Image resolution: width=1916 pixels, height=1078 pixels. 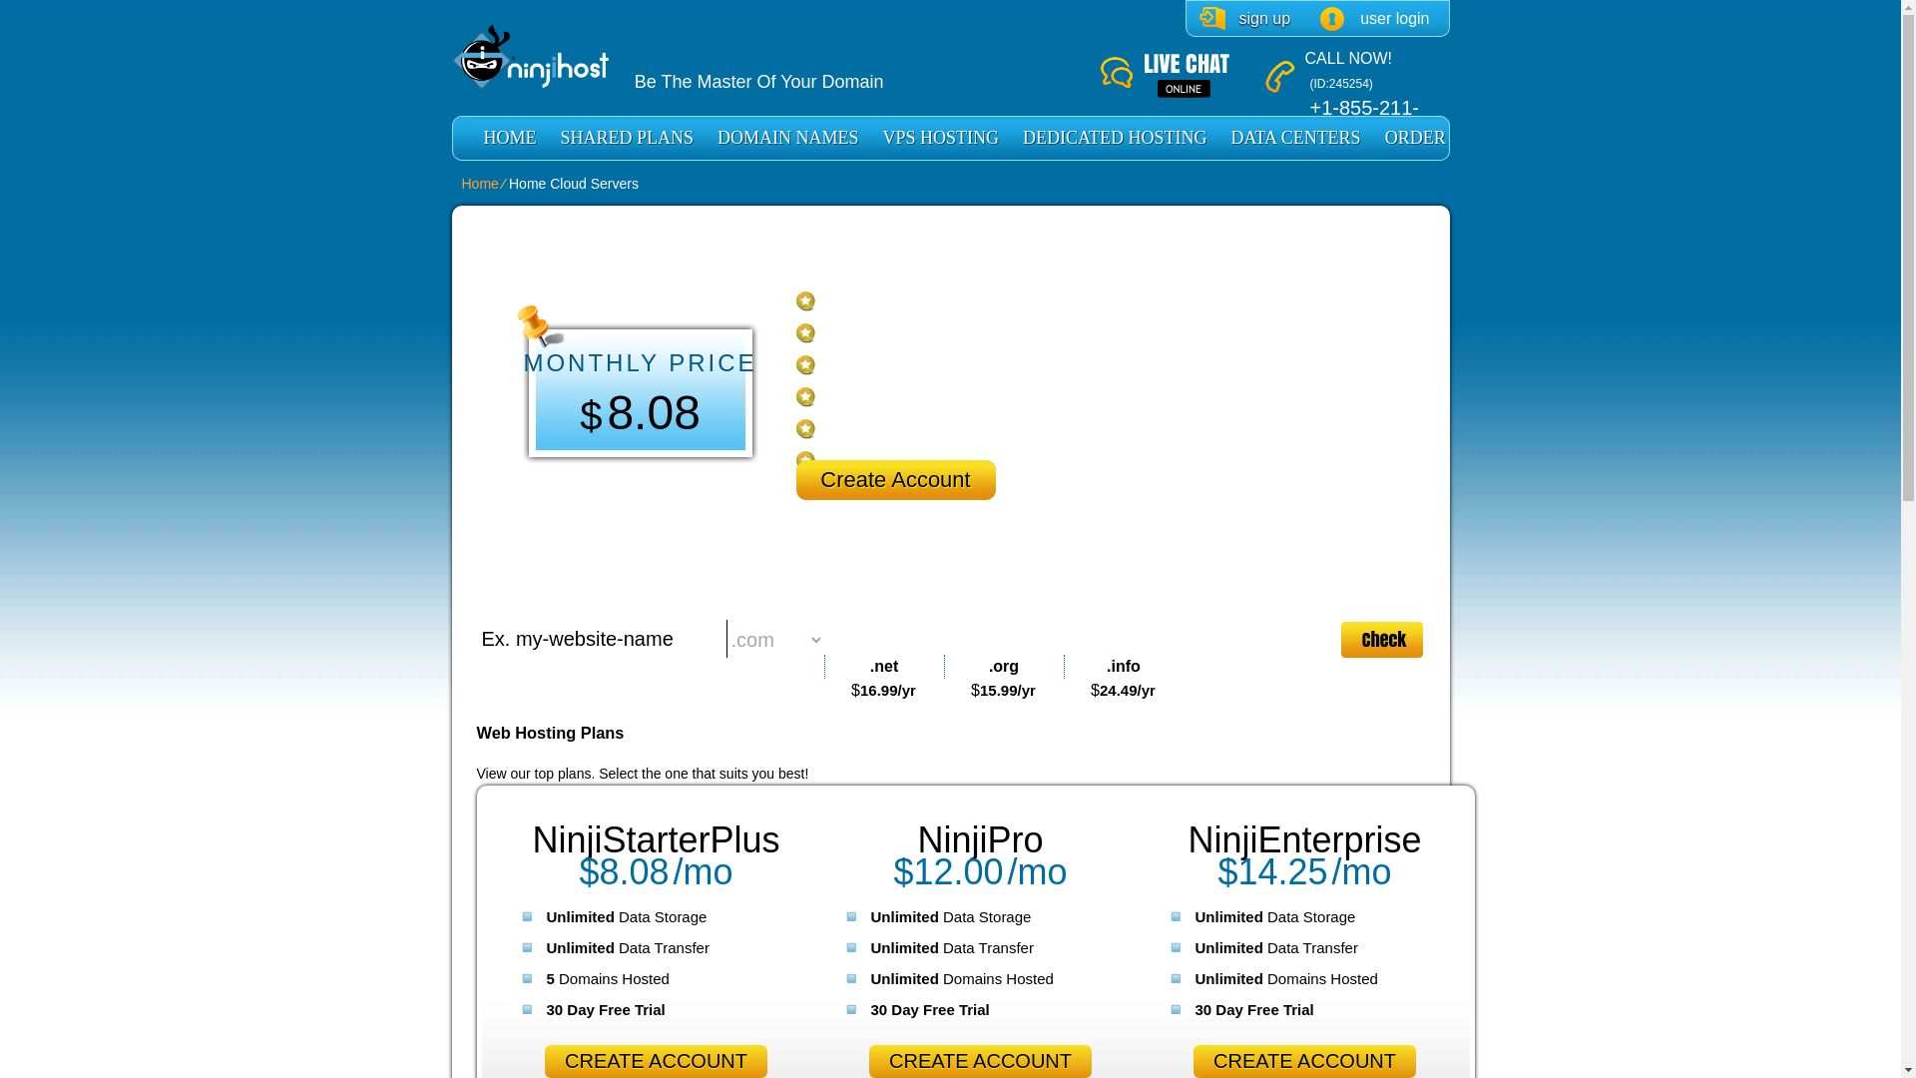 I want to click on SHARED PLANS, so click(x=627, y=138).